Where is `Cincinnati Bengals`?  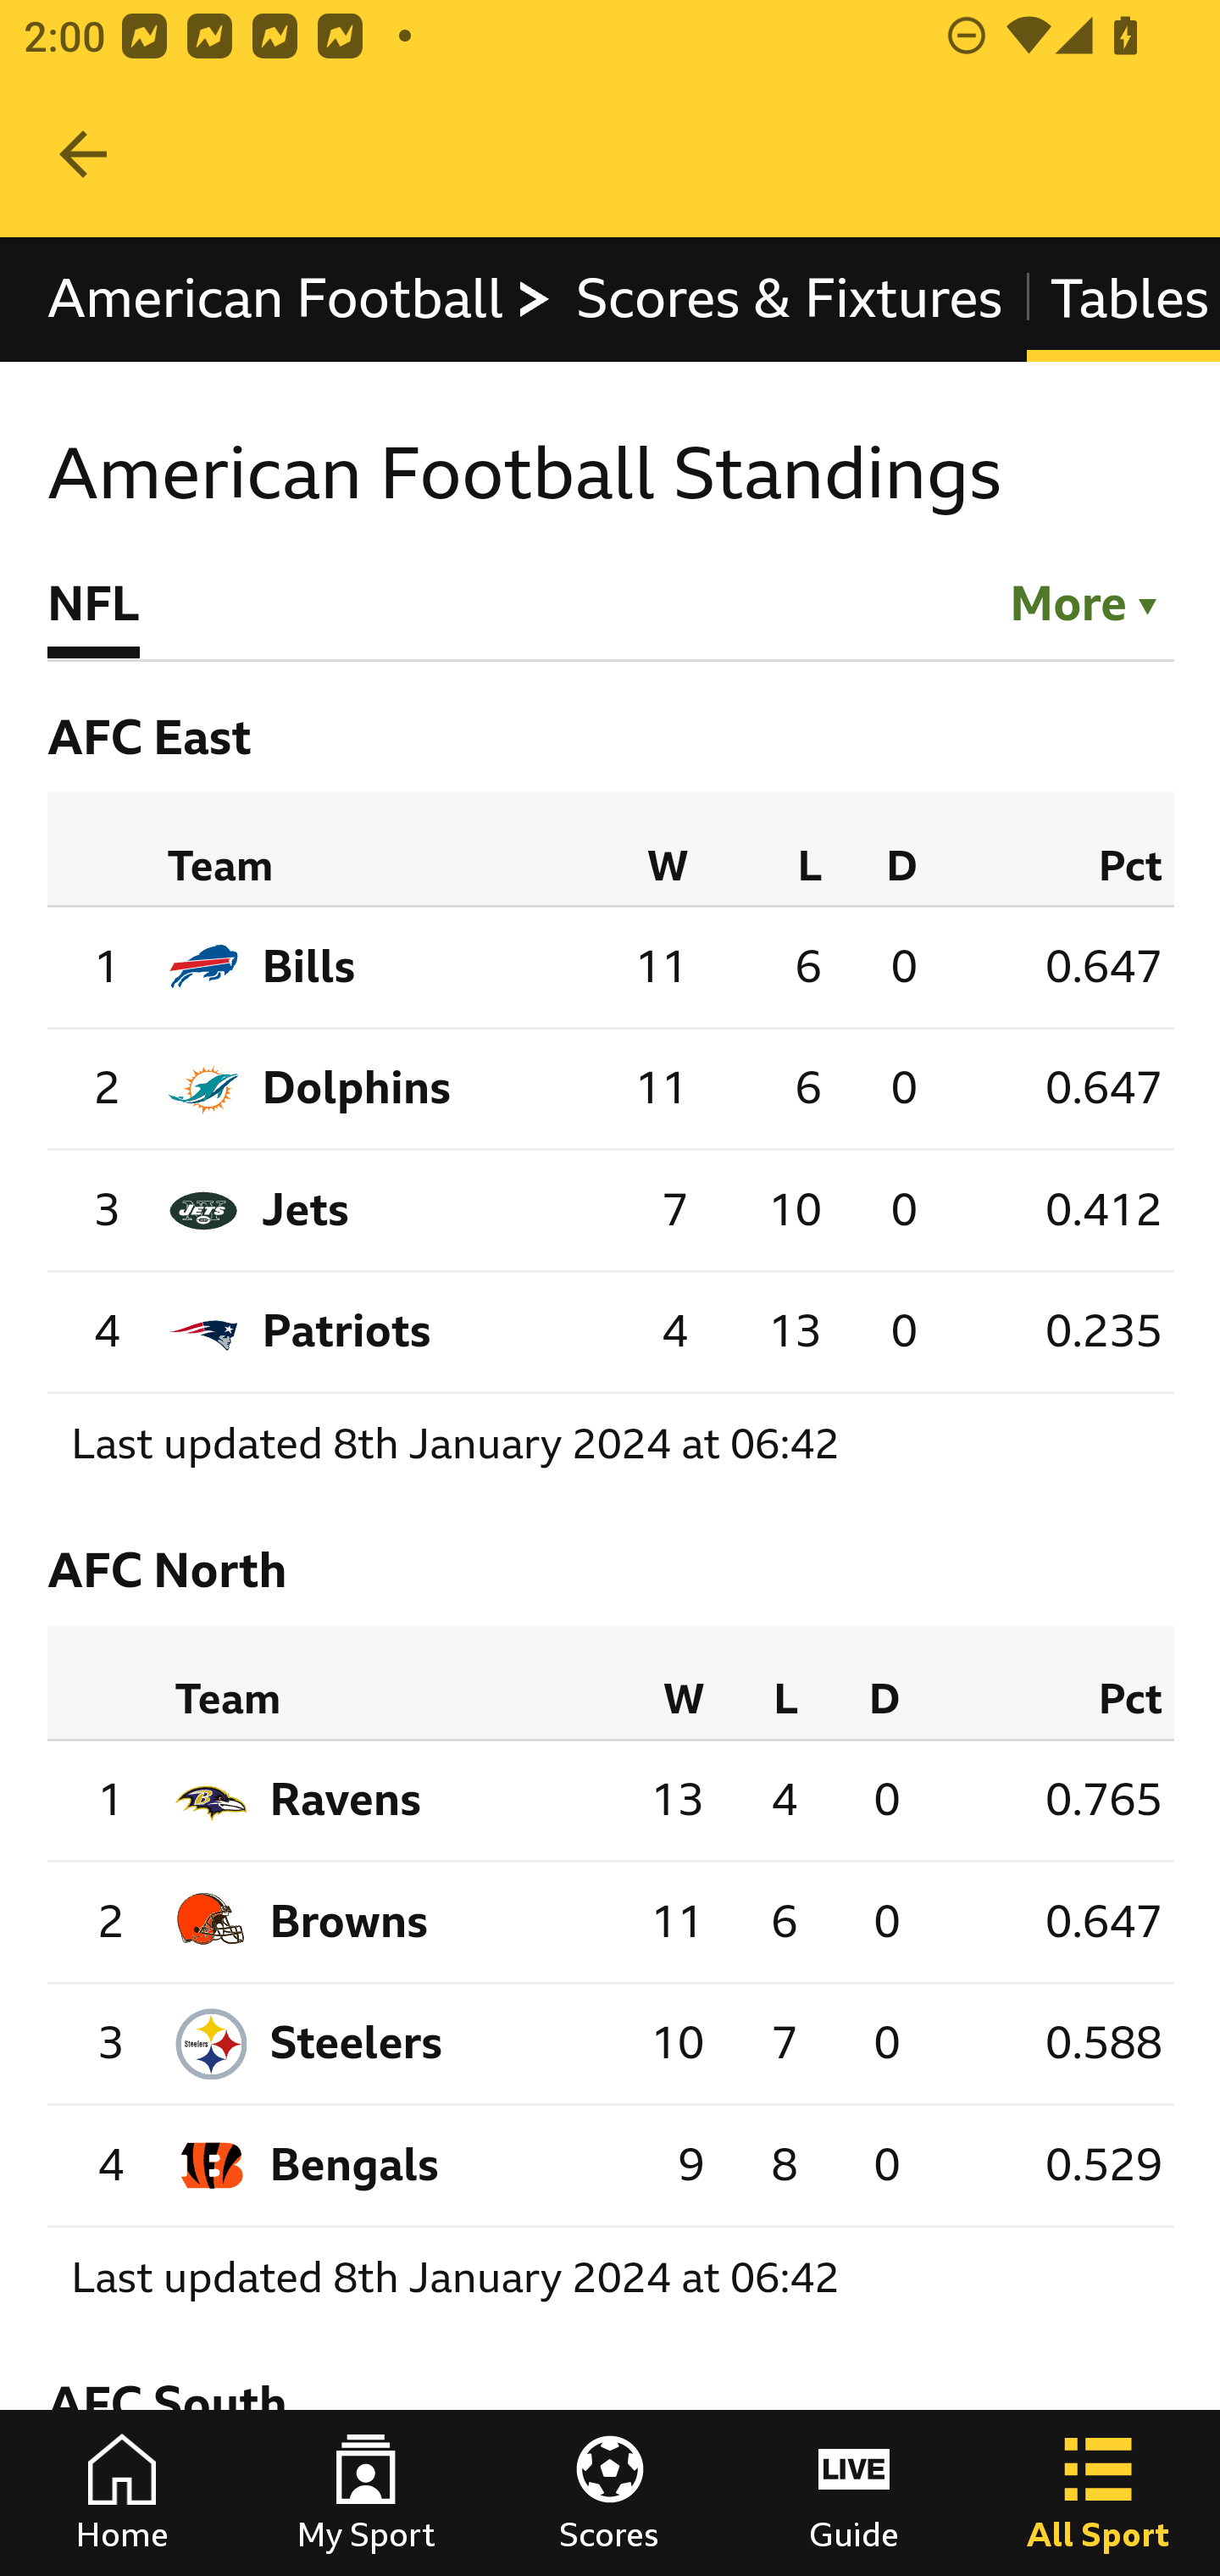 Cincinnati Bengals is located at coordinates (354, 2165).